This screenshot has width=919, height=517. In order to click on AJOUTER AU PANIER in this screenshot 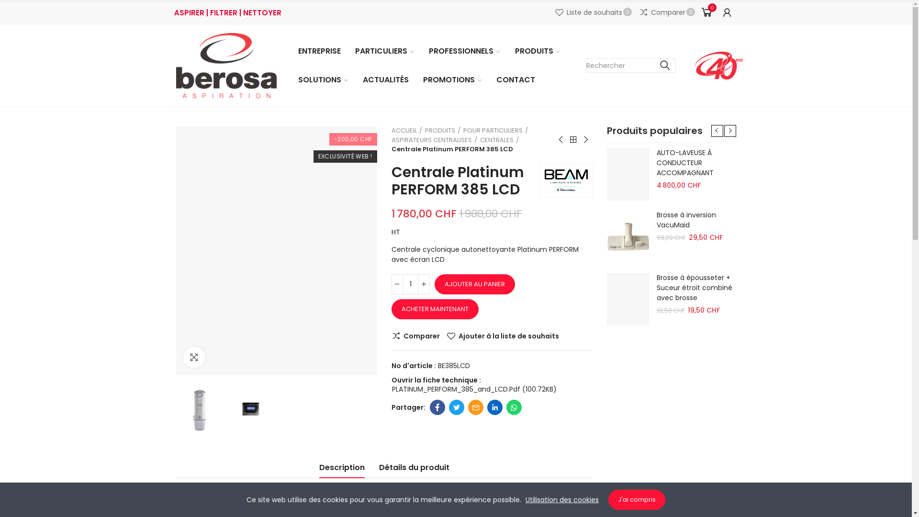, I will do `click(475, 284)`.